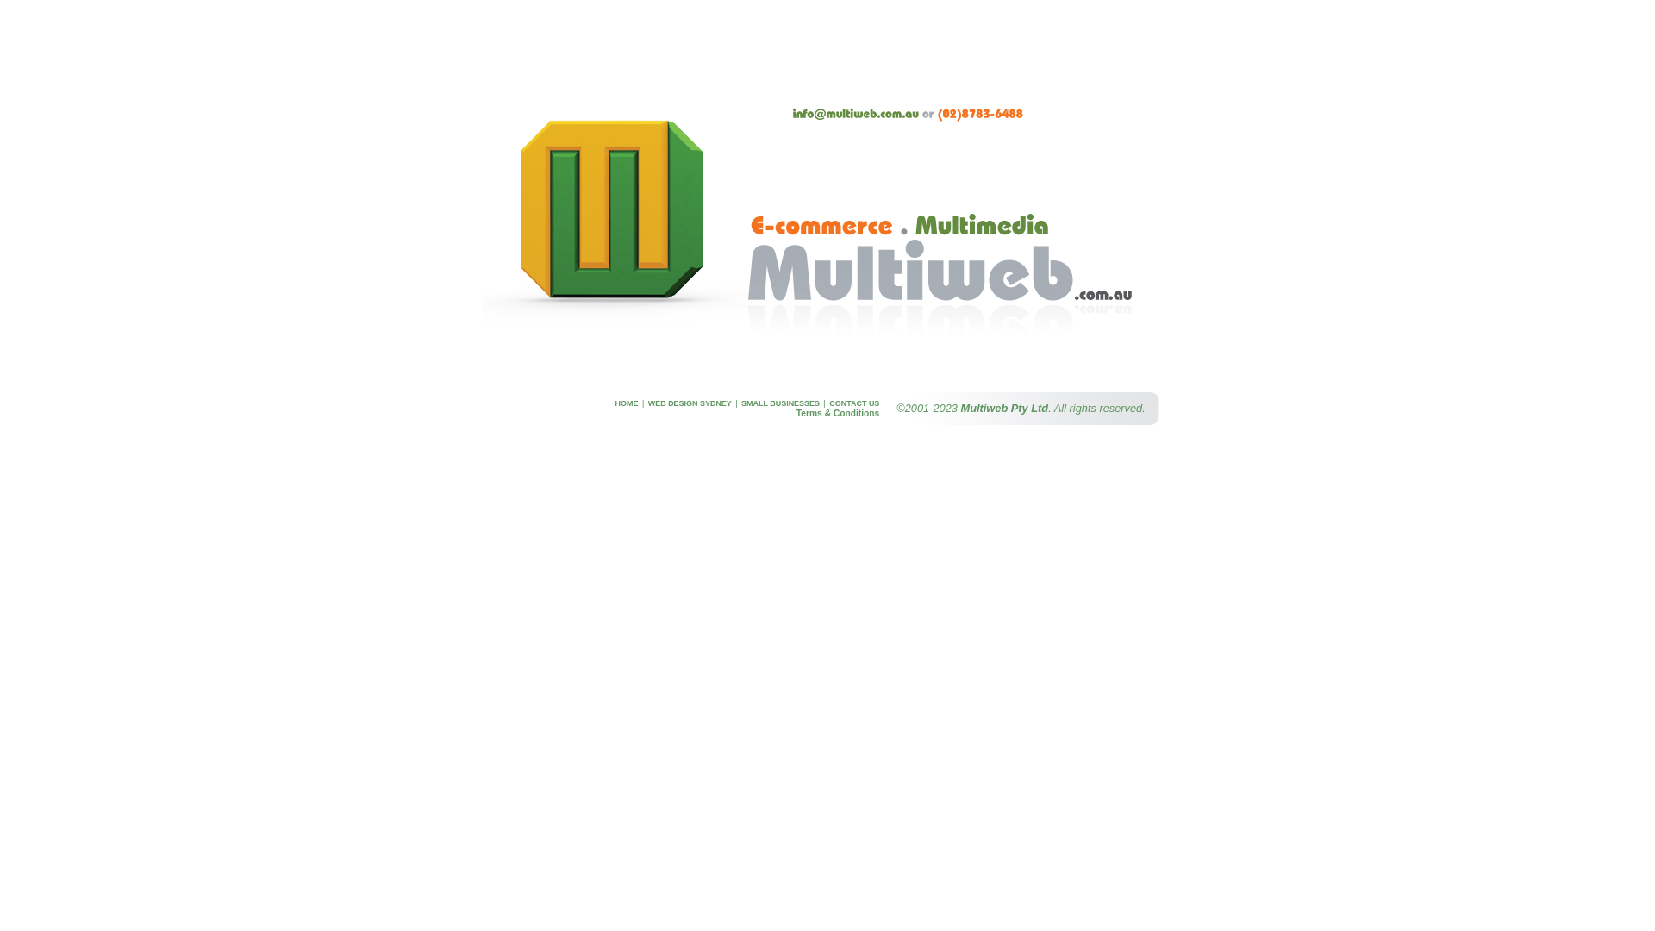  What do you see at coordinates (690, 403) in the screenshot?
I see `WEB DESIGN SYDNEY` at bounding box center [690, 403].